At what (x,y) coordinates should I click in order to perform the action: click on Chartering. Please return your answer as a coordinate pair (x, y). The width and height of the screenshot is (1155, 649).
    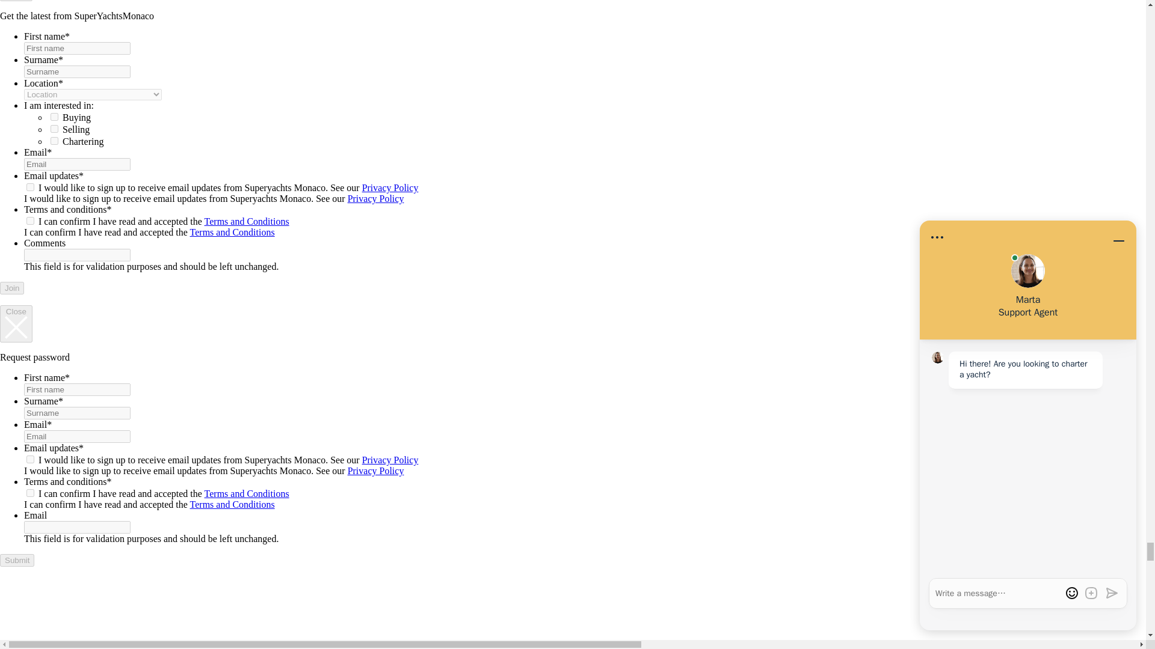
    Looking at the image, I should click on (54, 141).